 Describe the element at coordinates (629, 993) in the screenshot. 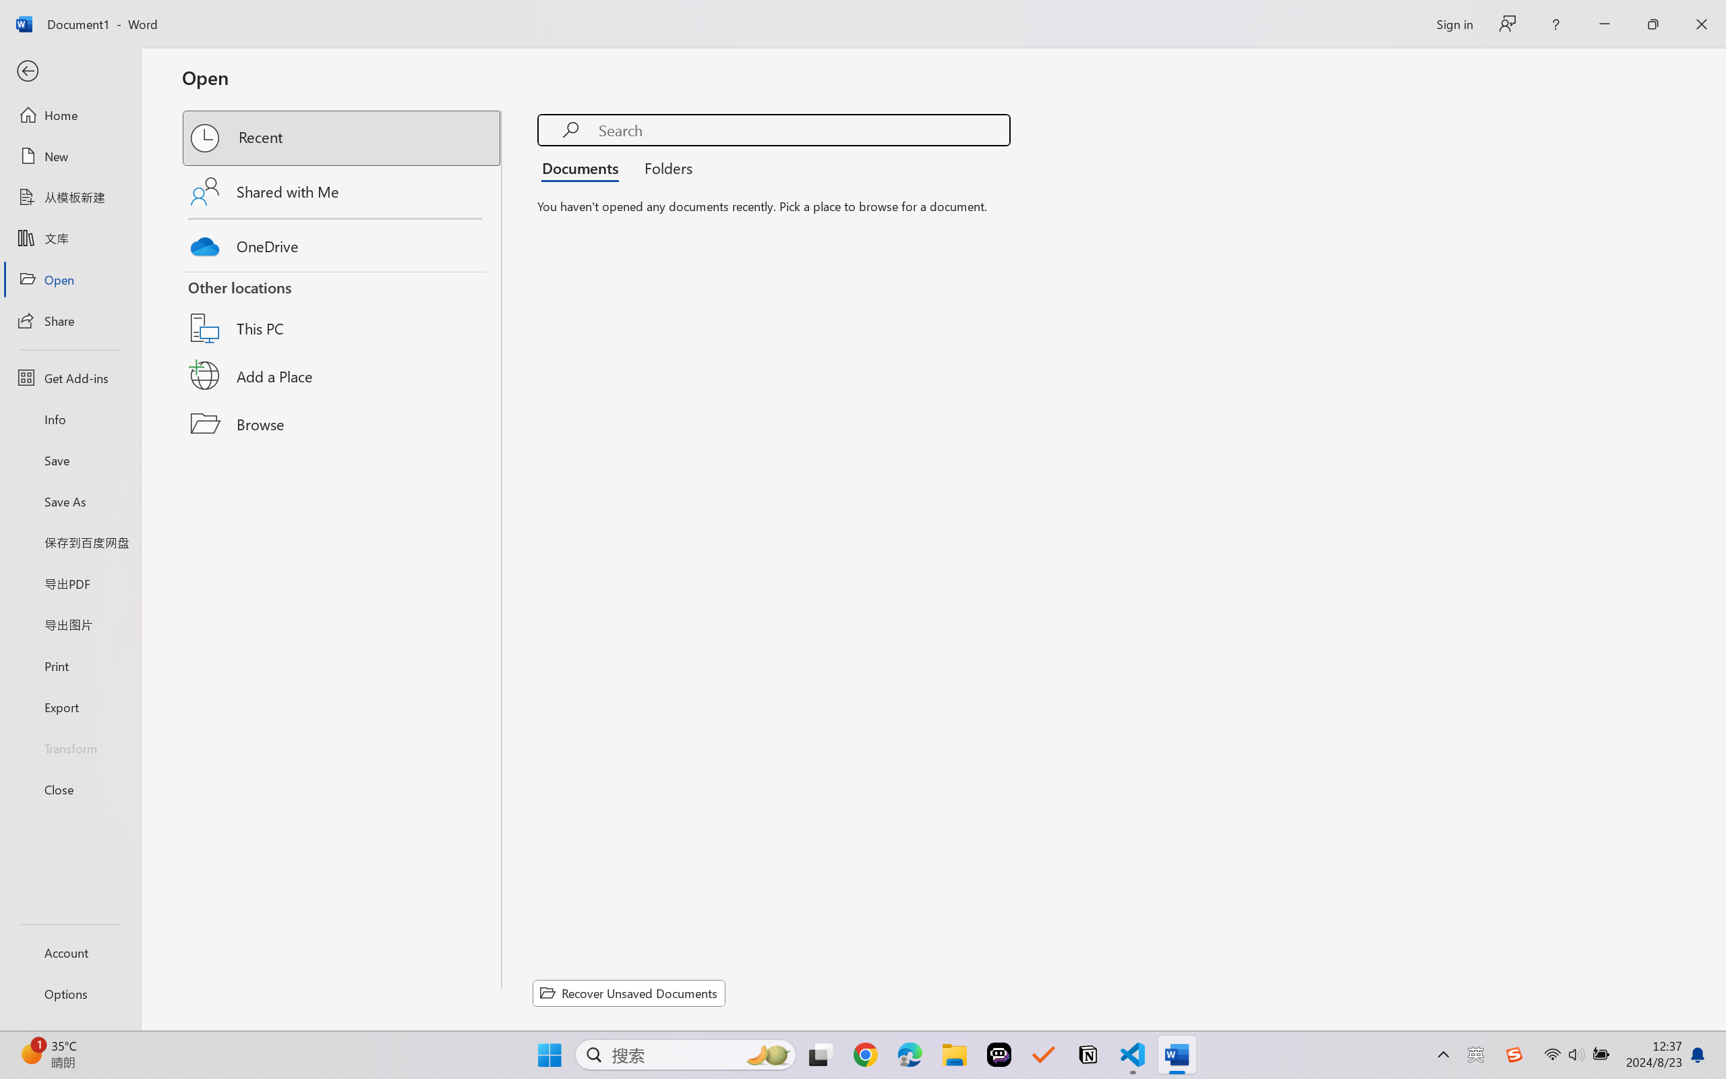

I see `Recover Unsaved Documents` at that location.